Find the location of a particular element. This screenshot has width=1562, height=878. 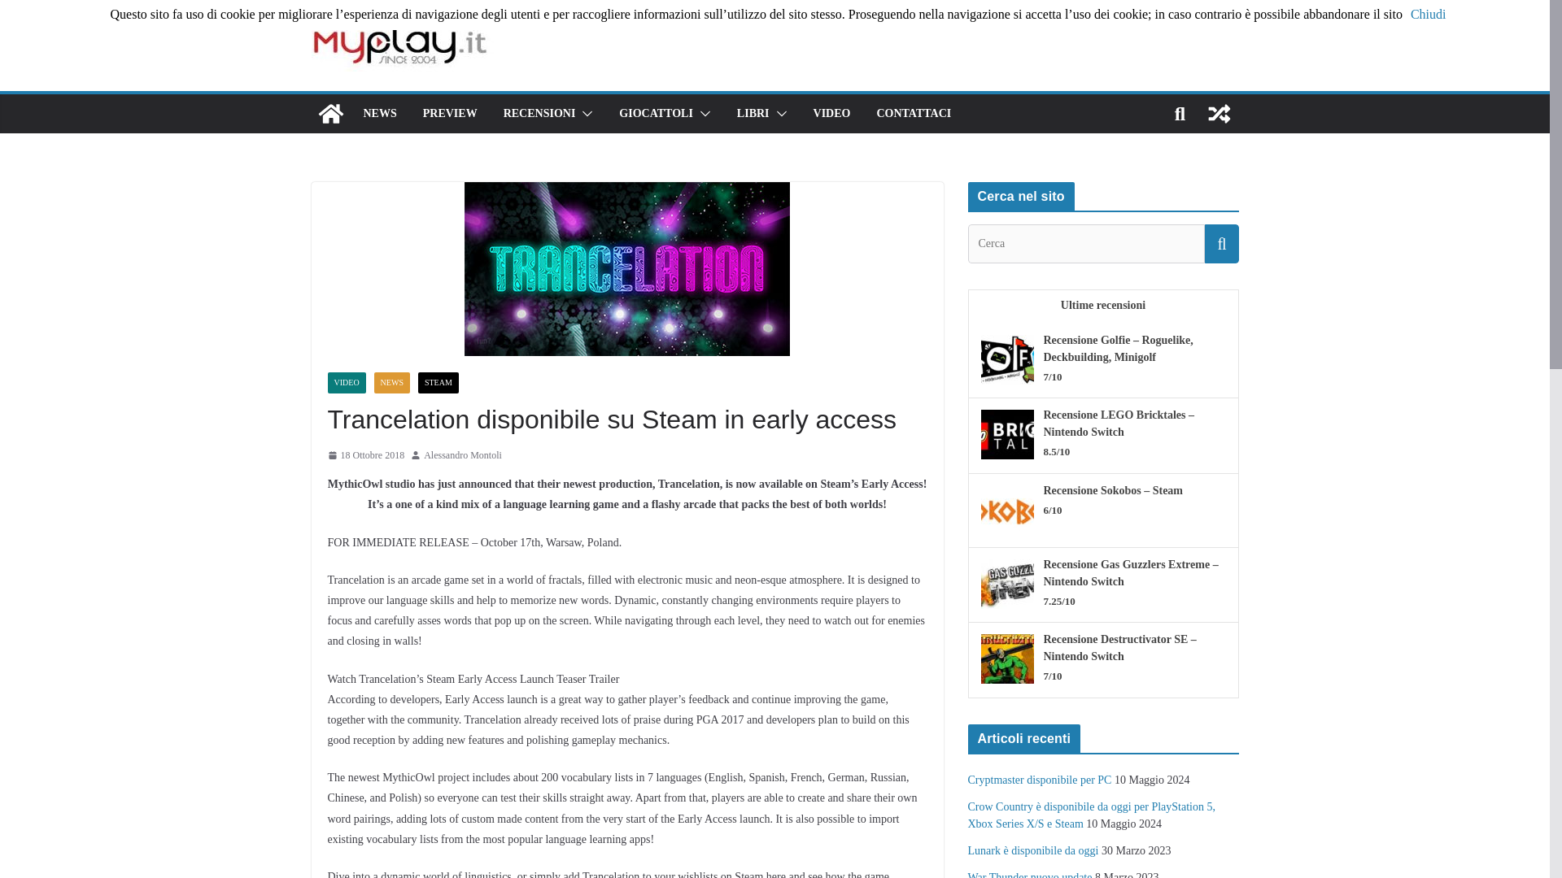

VIDEO is located at coordinates (832, 114).